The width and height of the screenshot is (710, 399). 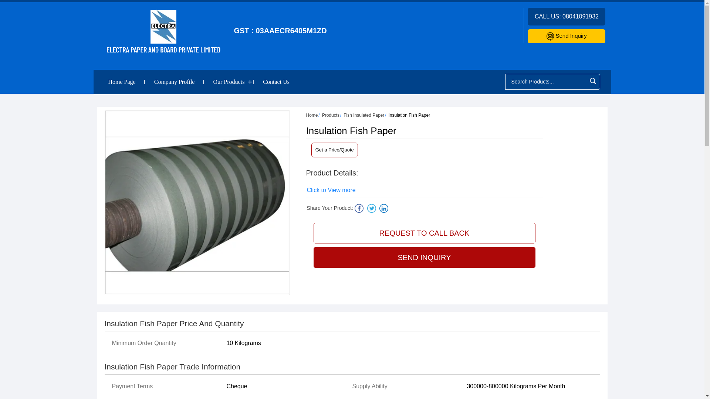 I want to click on submit, so click(x=592, y=81).